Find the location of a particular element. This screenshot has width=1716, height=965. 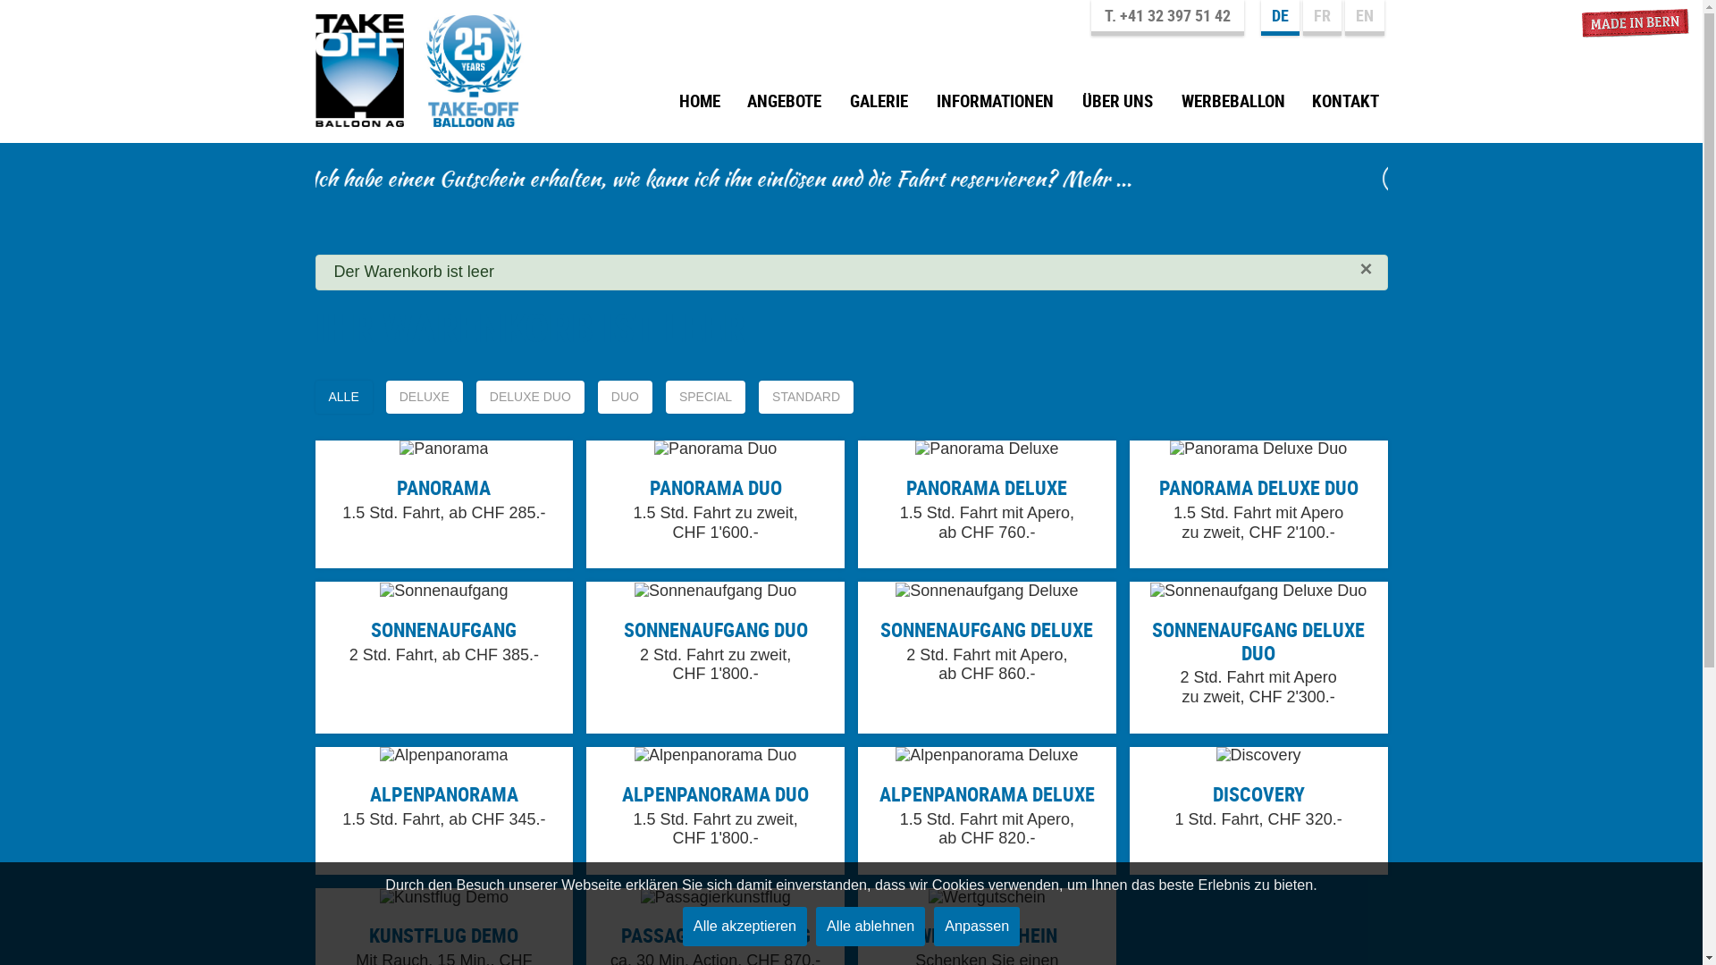

GALERIE is located at coordinates (879, 108).